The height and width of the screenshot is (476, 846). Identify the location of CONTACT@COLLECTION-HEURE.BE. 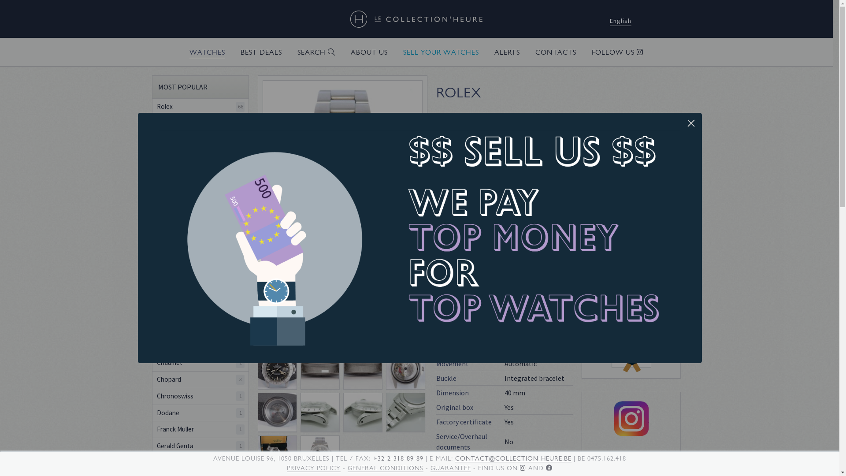
(513, 458).